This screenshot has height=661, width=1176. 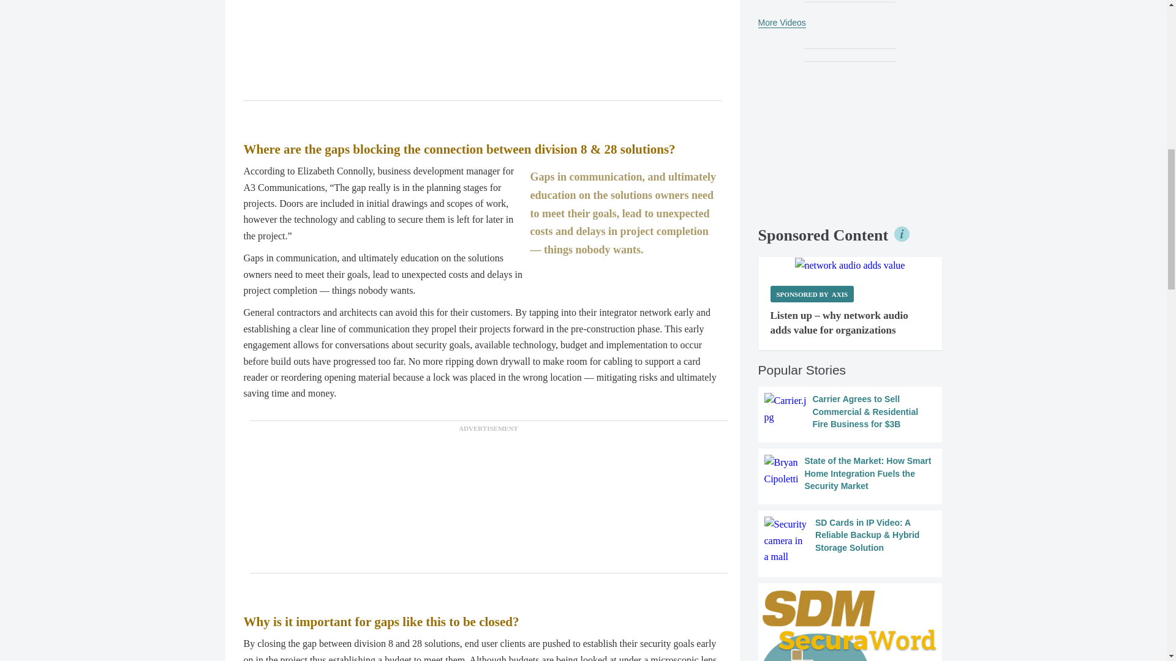 I want to click on Axis Communications, so click(x=850, y=266).